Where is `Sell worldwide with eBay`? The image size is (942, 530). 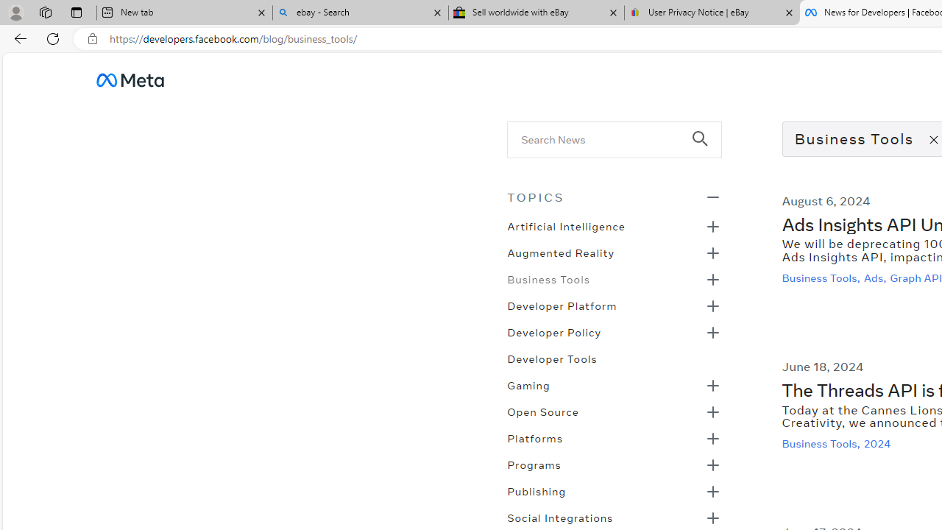
Sell worldwide with eBay is located at coordinates (536, 13).